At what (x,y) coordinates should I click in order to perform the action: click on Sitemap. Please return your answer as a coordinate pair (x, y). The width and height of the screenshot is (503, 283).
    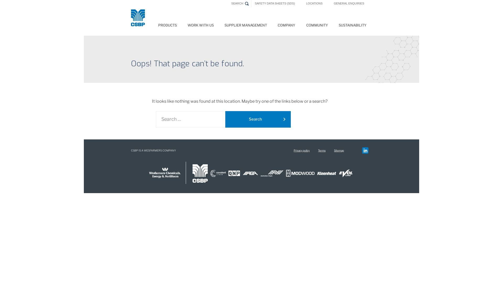
    Looking at the image, I should click on (339, 150).